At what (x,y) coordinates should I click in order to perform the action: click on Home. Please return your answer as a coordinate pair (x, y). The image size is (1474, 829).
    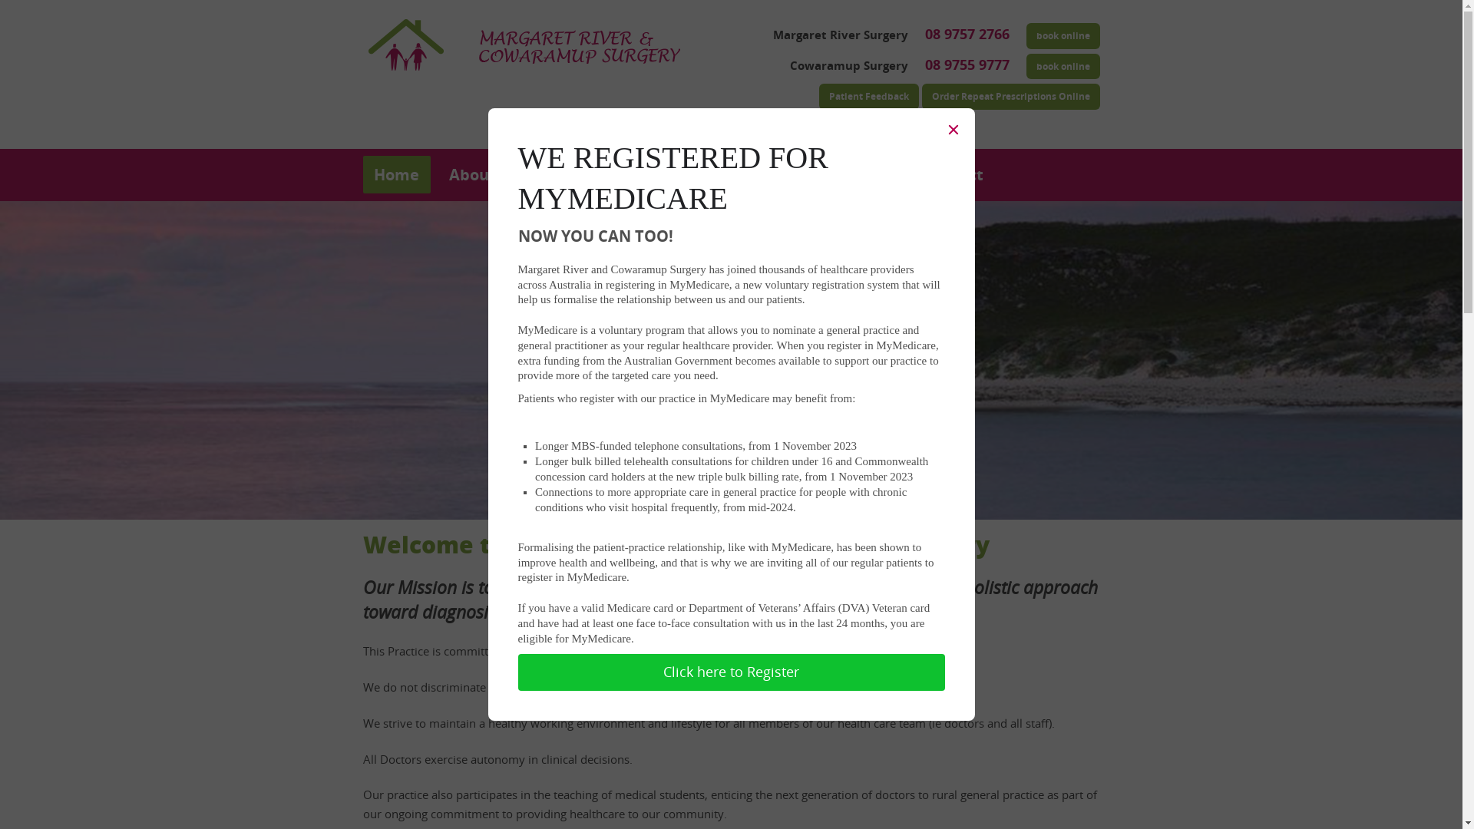
    Looking at the image, I should click on (396, 175).